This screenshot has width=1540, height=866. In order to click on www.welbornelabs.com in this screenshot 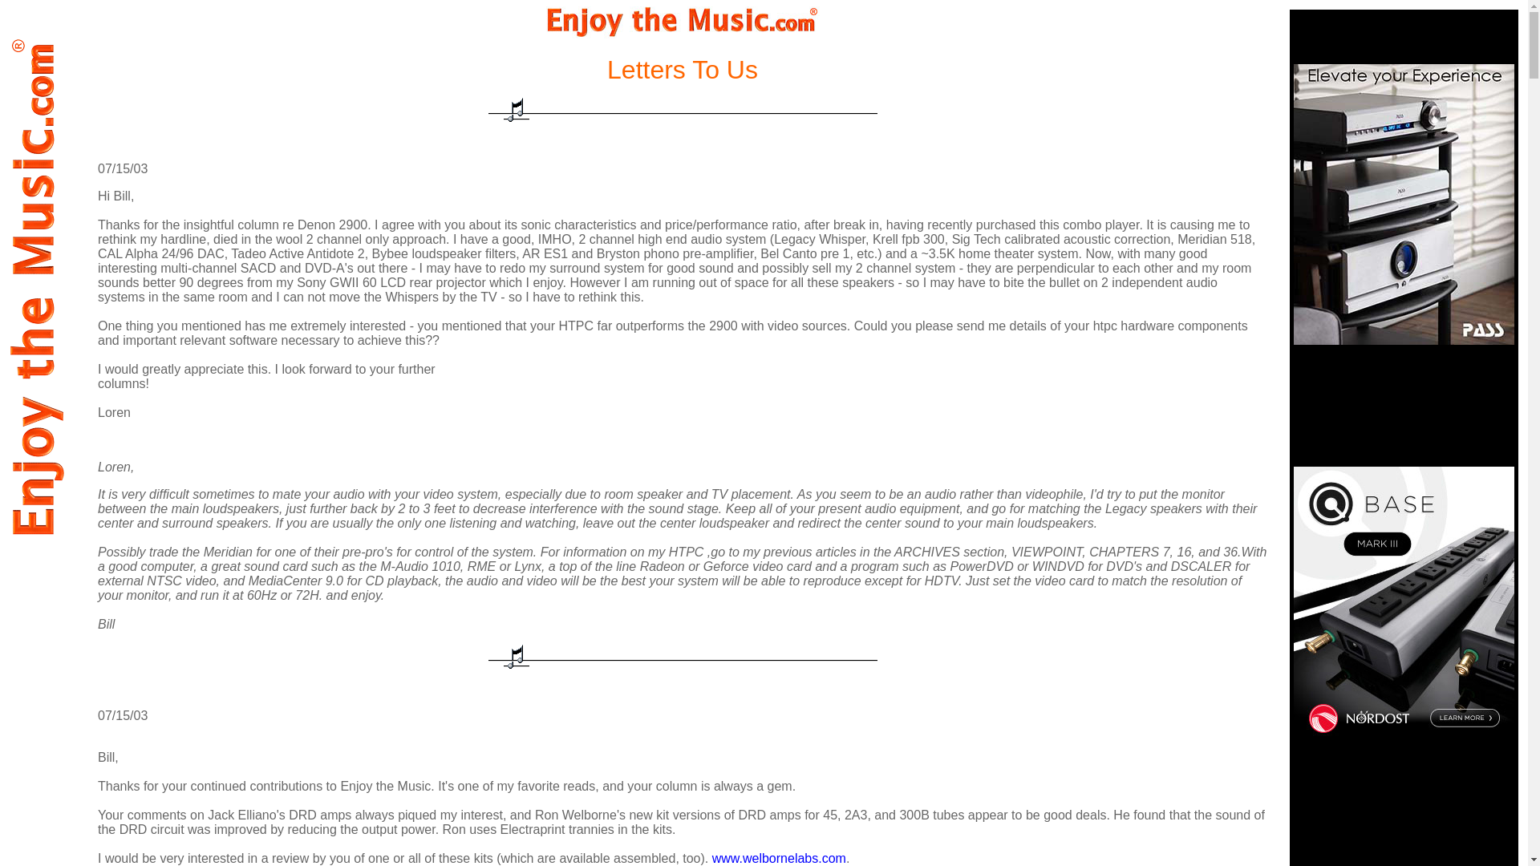, I will do `click(778, 858)`.